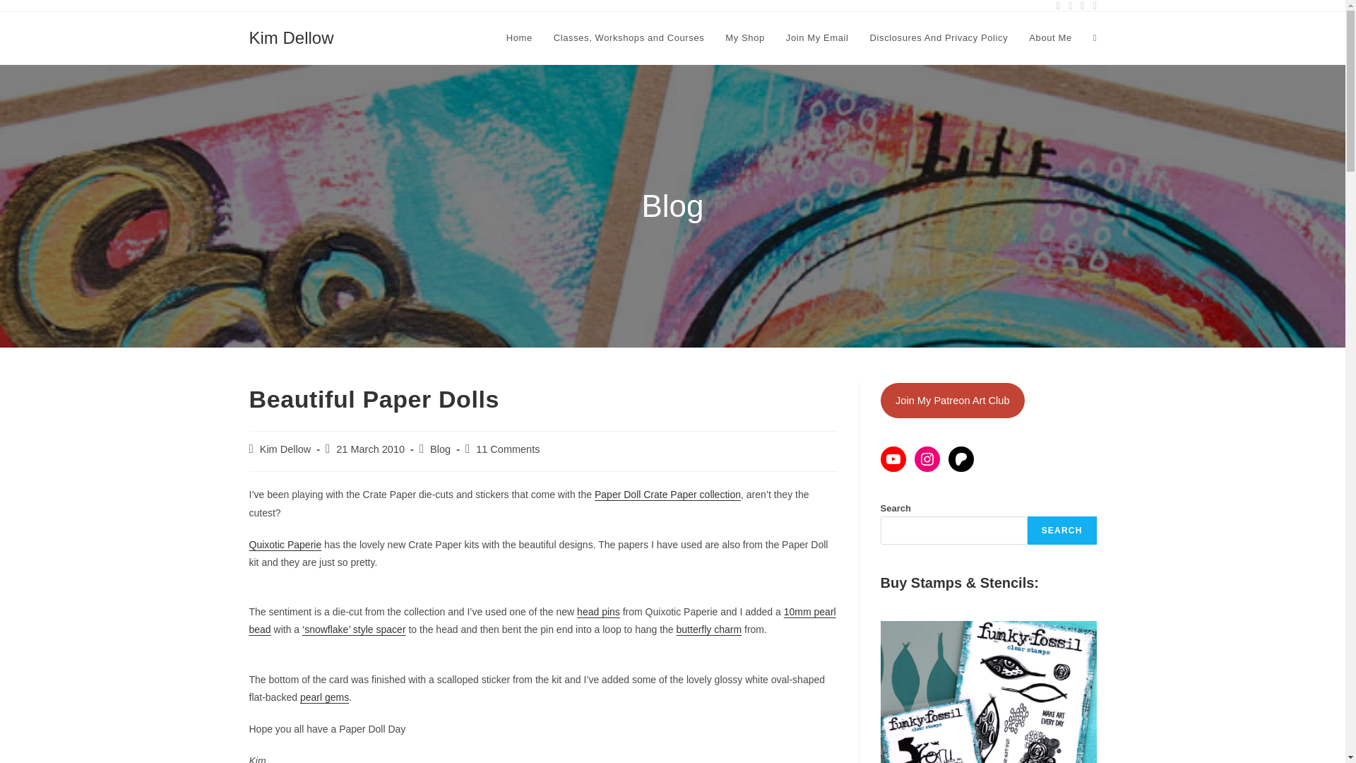 The width and height of the screenshot is (1356, 763). I want to click on Paper Doll Crate Paper collection, so click(667, 495).